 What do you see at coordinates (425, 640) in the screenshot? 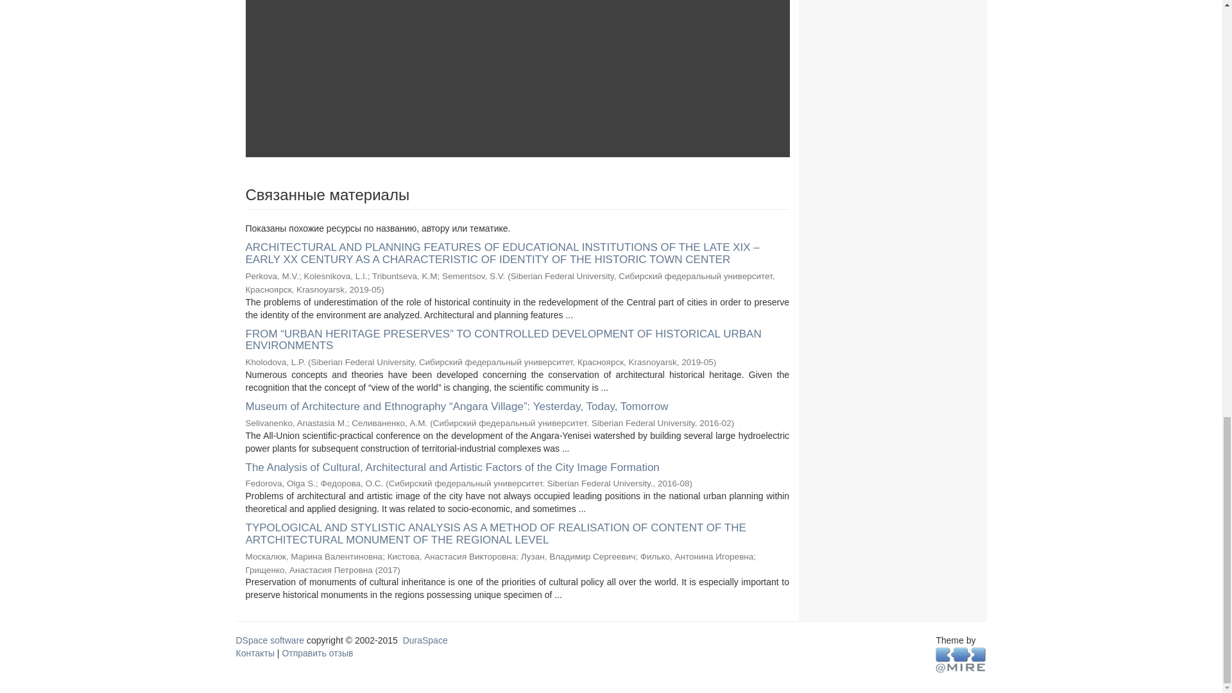
I see `DuraSpace` at bounding box center [425, 640].